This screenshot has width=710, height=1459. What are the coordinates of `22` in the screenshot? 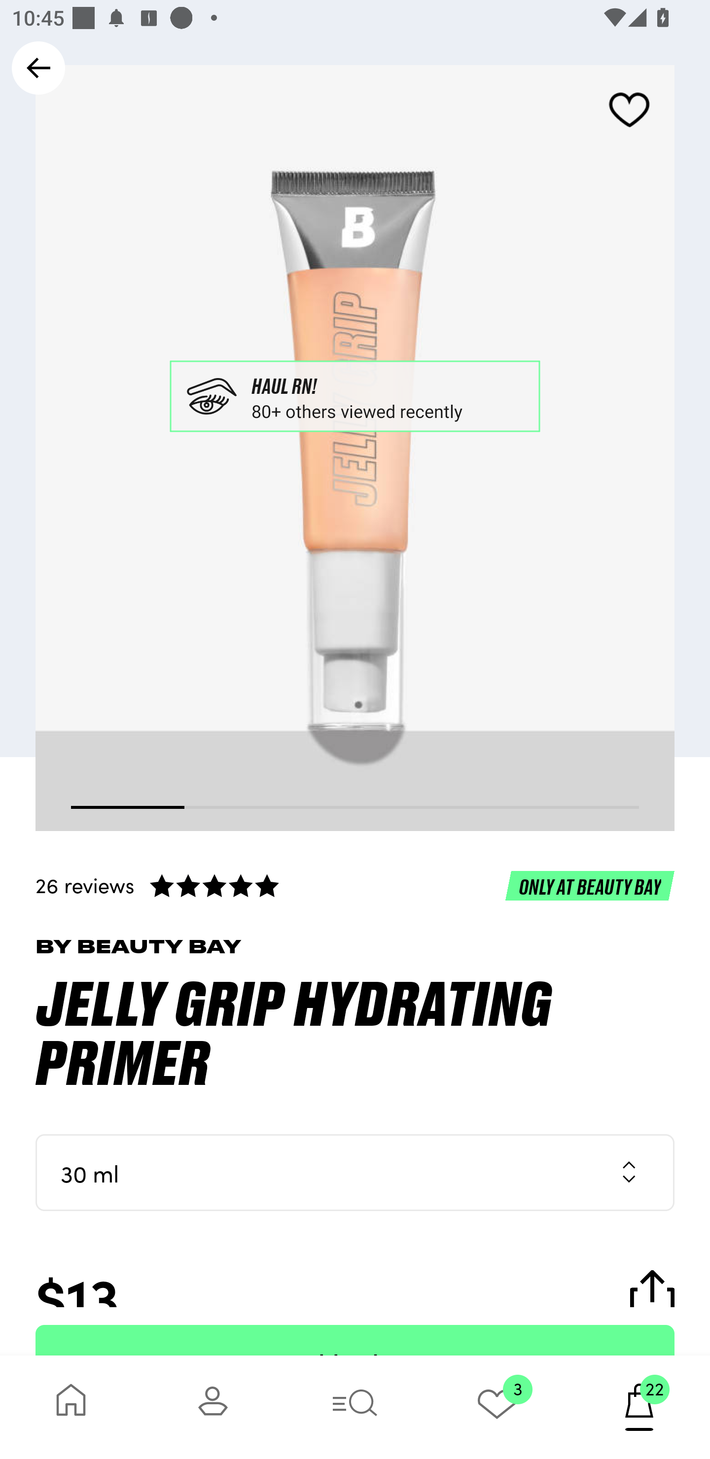 It's located at (639, 1407).